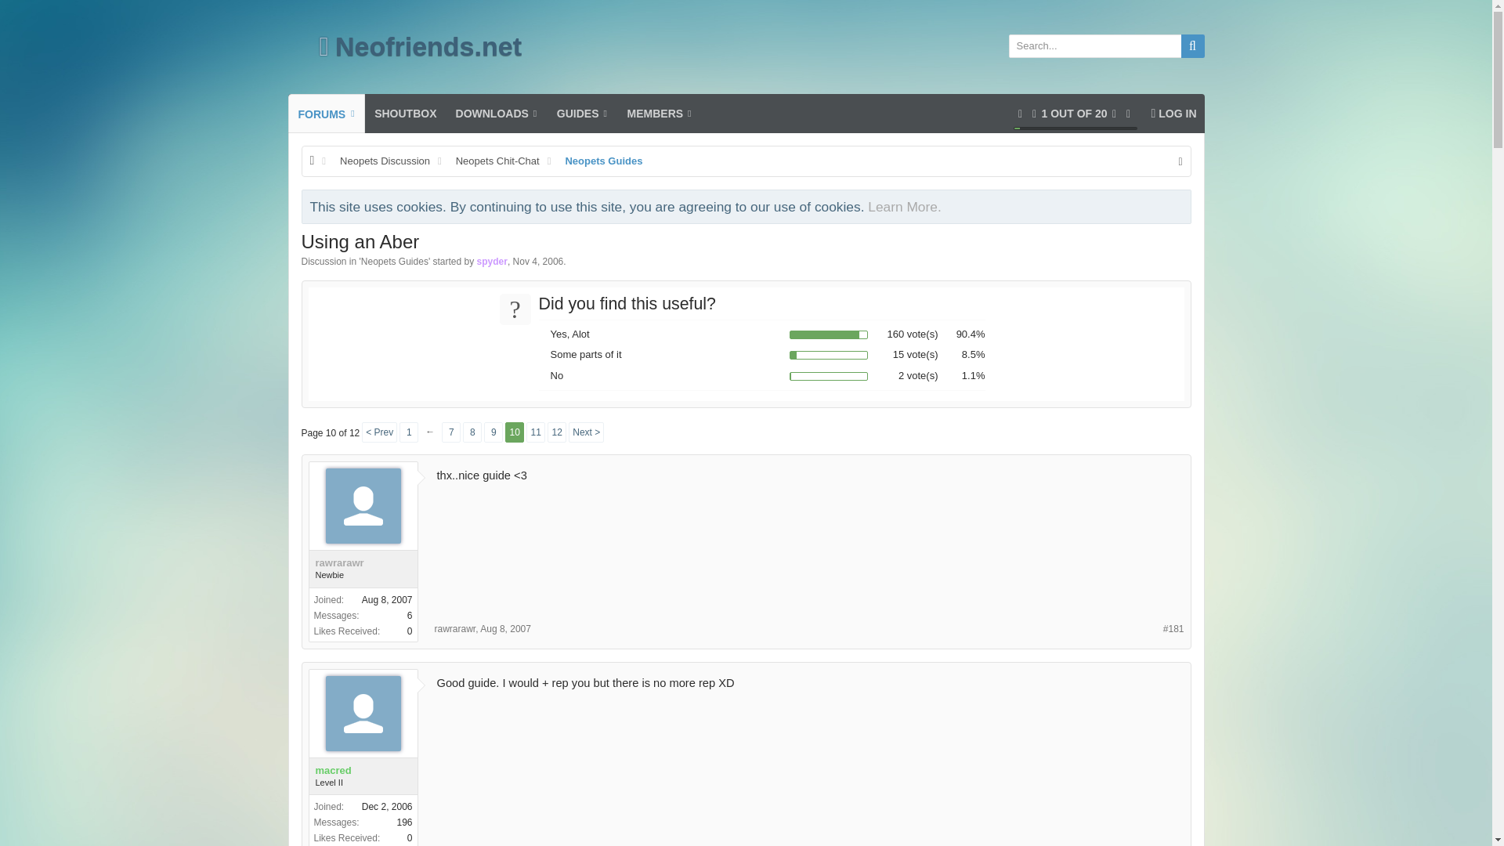 The height and width of the screenshot is (846, 1504). Describe the element at coordinates (1173, 629) in the screenshot. I see `Permalink` at that location.